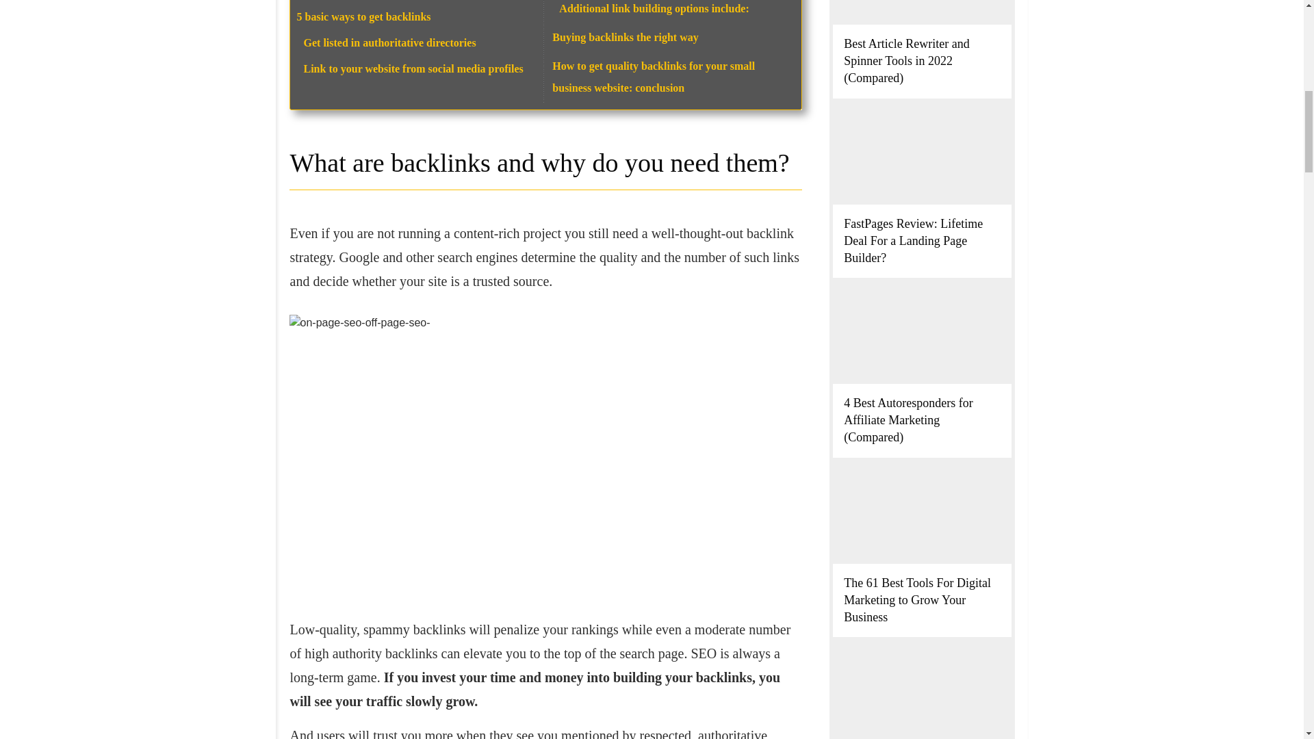  I want to click on 5 basic ways to get backlinks, so click(363, 16).